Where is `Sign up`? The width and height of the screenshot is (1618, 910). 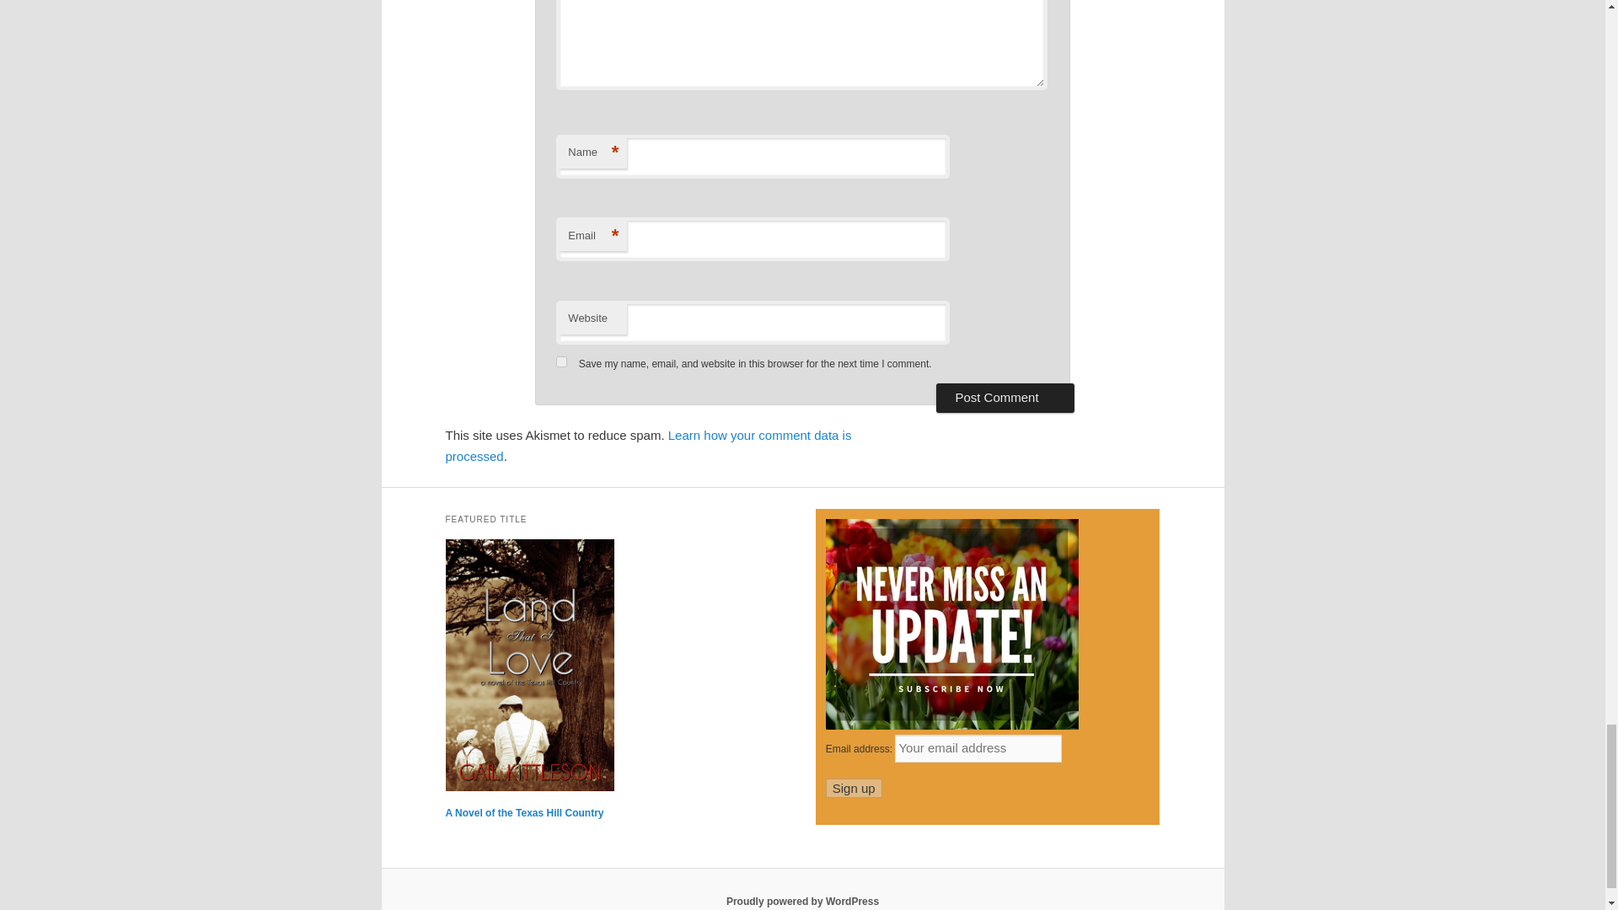 Sign up is located at coordinates (853, 789).